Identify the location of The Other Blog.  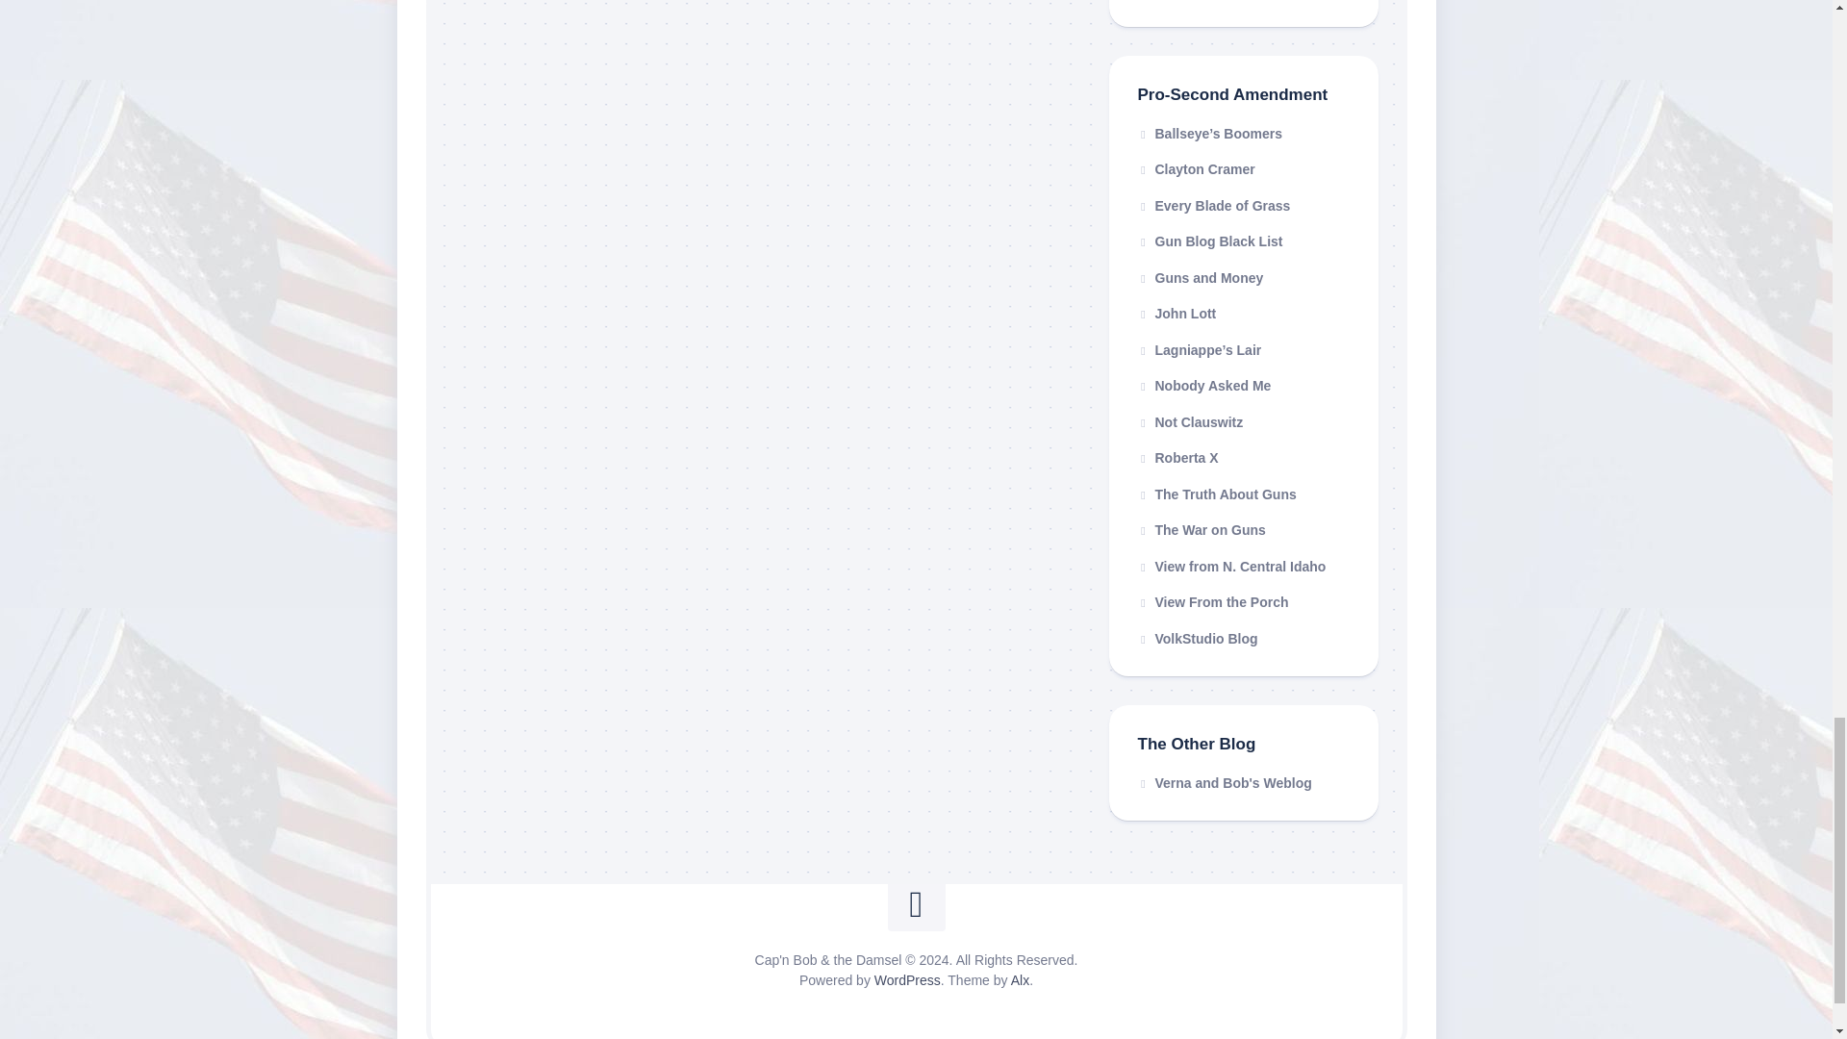
(1224, 782).